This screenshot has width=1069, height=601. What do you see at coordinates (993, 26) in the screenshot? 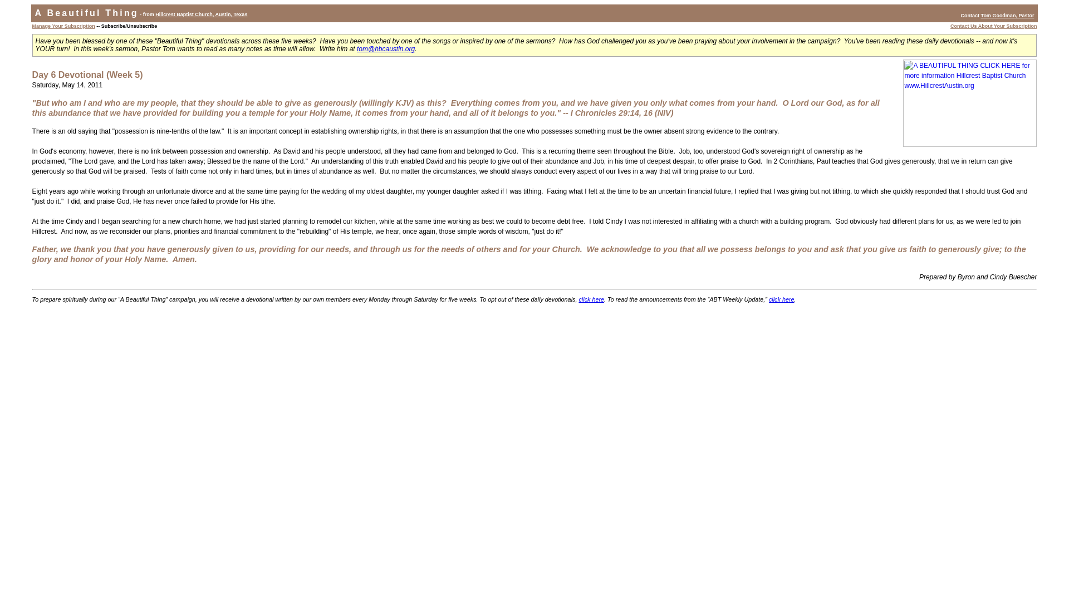
I see `Contact Us About Your Subscription` at bounding box center [993, 26].